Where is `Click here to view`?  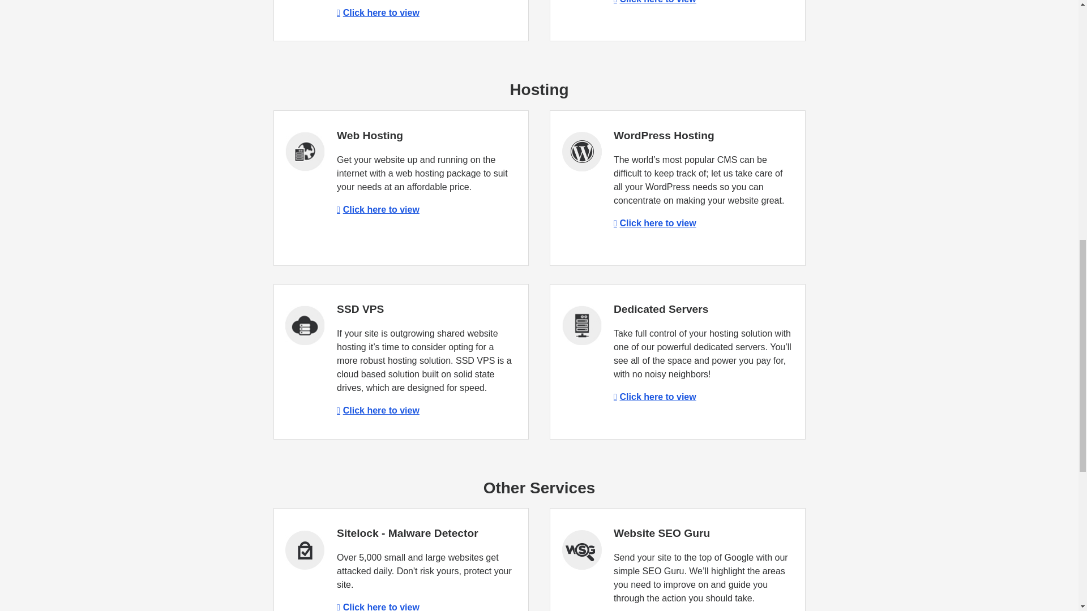 Click here to view is located at coordinates (378, 606).